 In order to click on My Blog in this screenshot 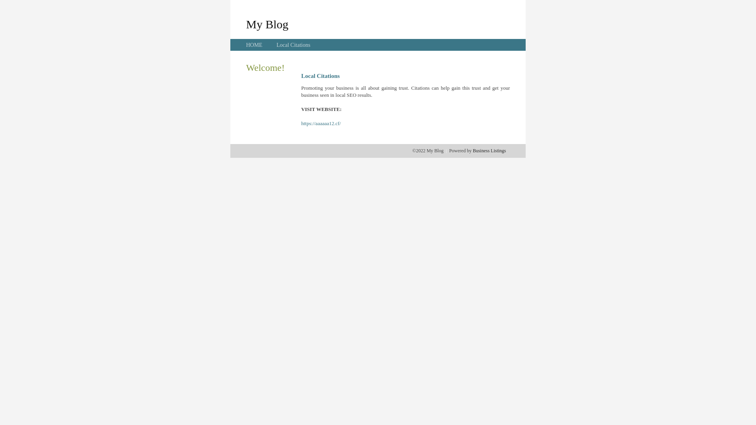, I will do `click(267, 24)`.